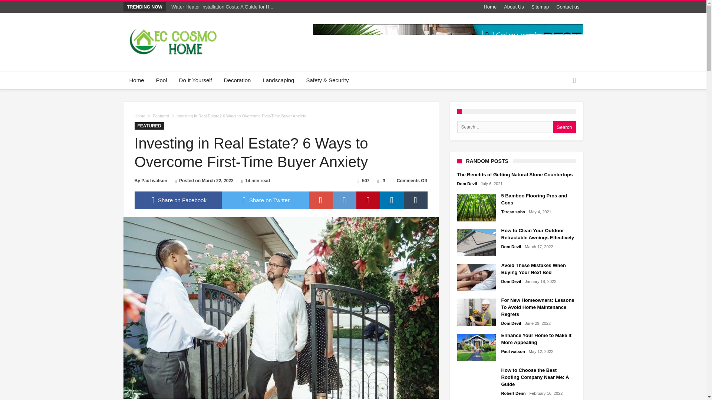  I want to click on FEATURED, so click(149, 126).